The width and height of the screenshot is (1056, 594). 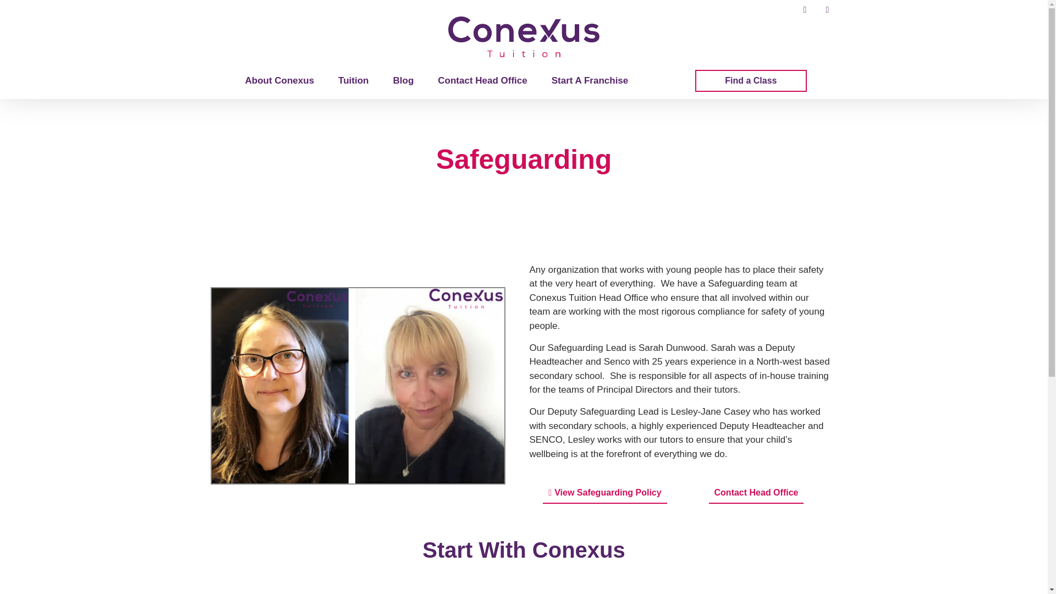 What do you see at coordinates (353, 80) in the screenshot?
I see `Tuition` at bounding box center [353, 80].